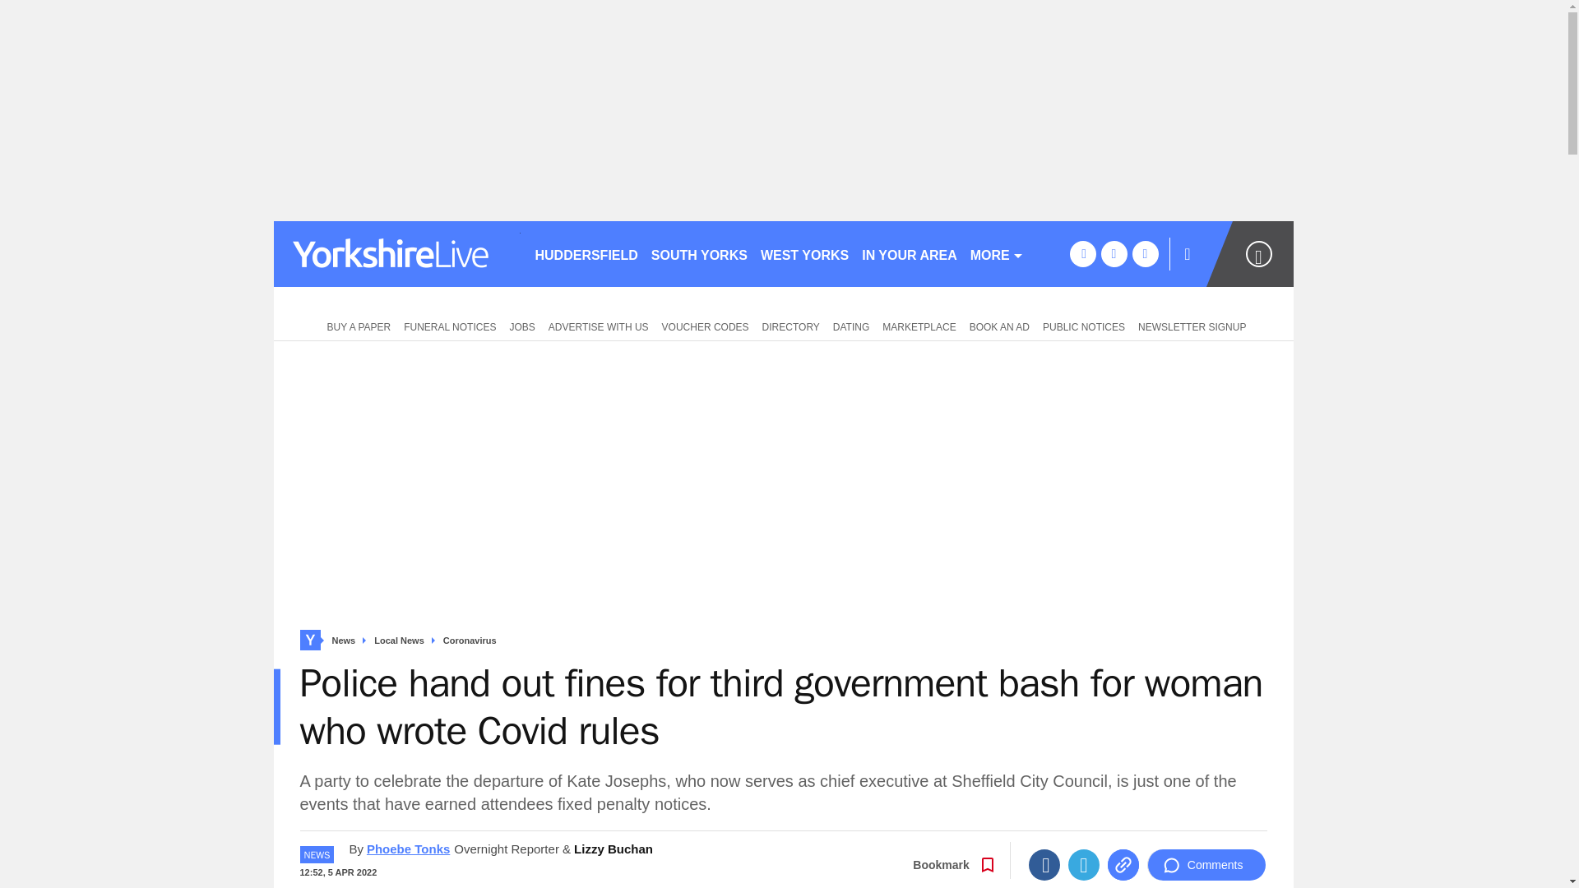 The height and width of the screenshot is (888, 1579). I want to click on twitter, so click(1114, 253).